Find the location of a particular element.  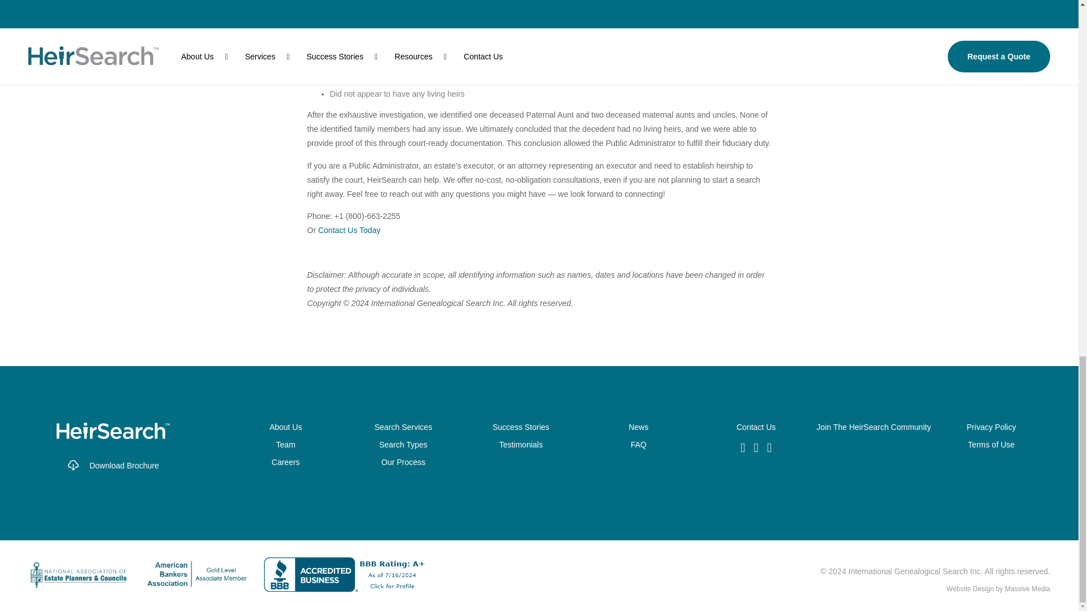

Our Process is located at coordinates (403, 462).